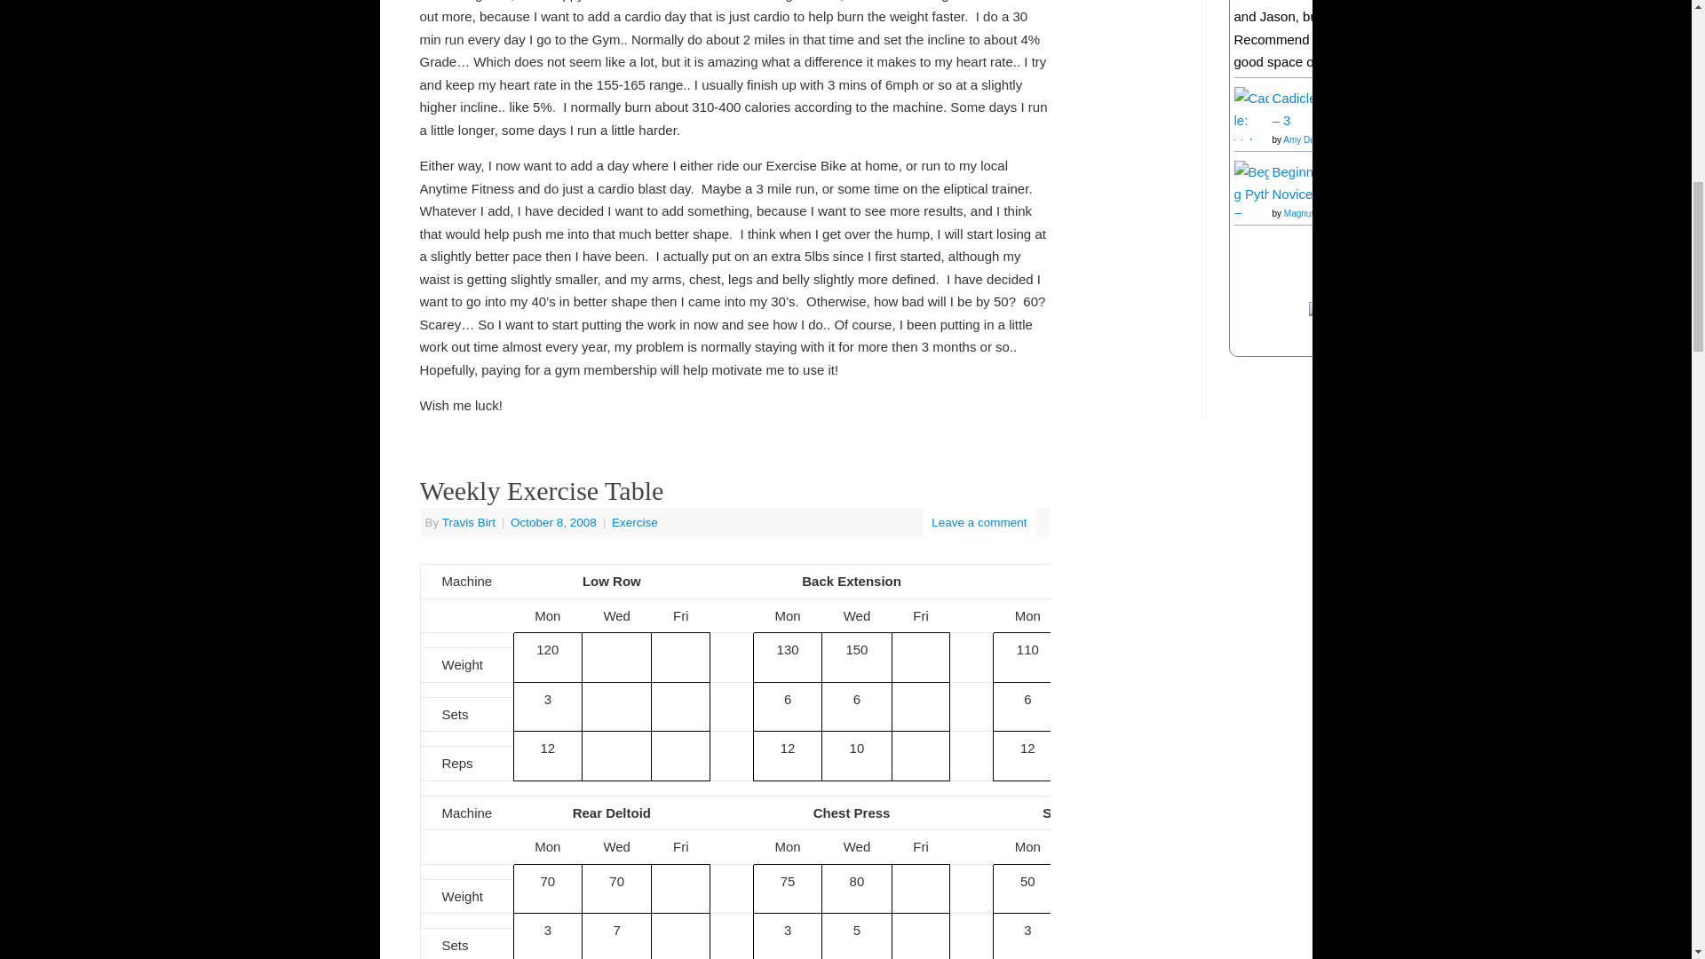 The image size is (1705, 959). What do you see at coordinates (541, 490) in the screenshot?
I see `Permalink to Weekly Exercise Table` at bounding box center [541, 490].